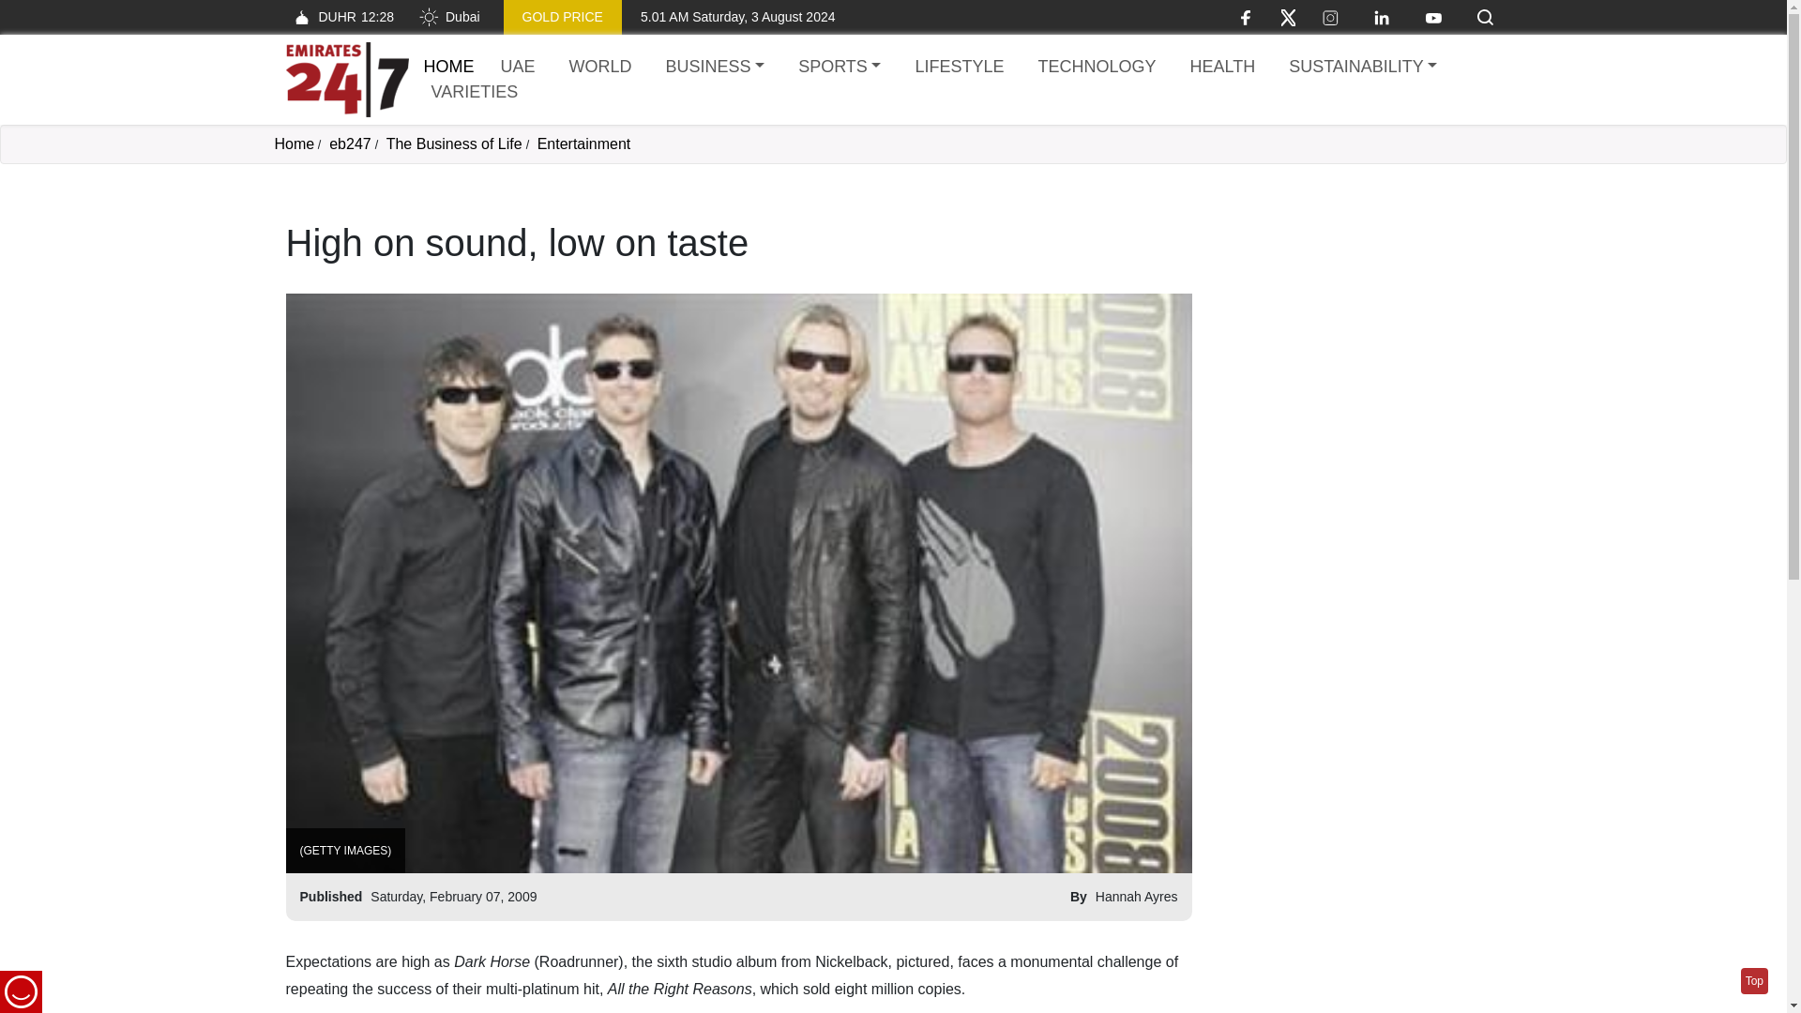 The width and height of the screenshot is (1801, 1013). Describe the element at coordinates (1097, 68) in the screenshot. I see `TECHNOLOGY` at that location.